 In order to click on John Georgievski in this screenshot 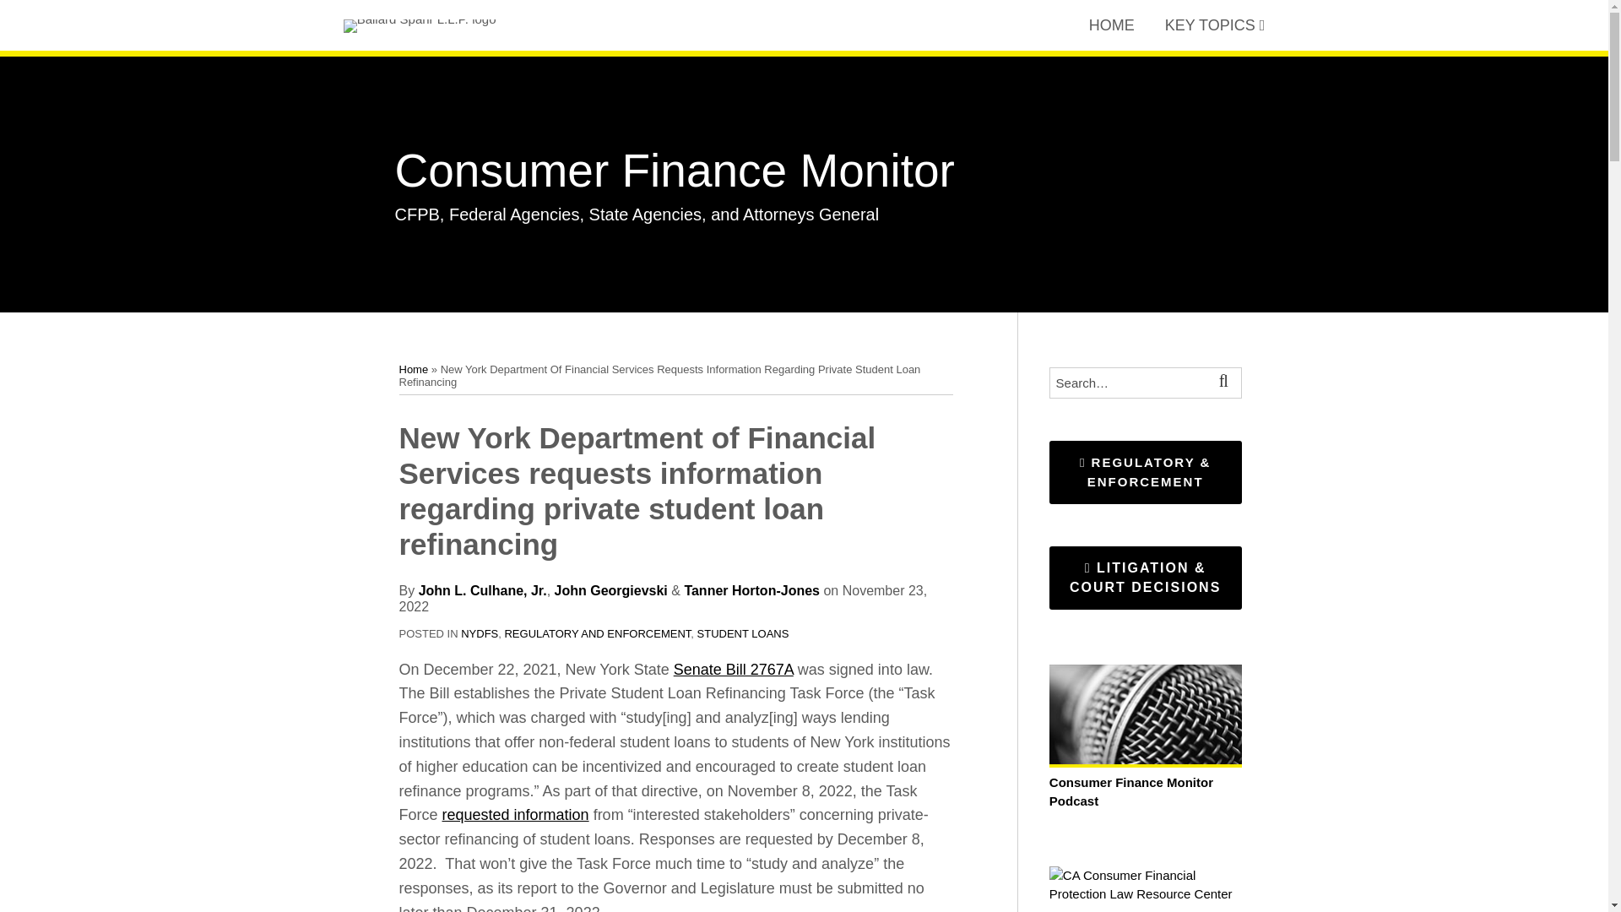, I will do `click(611, 591)`.